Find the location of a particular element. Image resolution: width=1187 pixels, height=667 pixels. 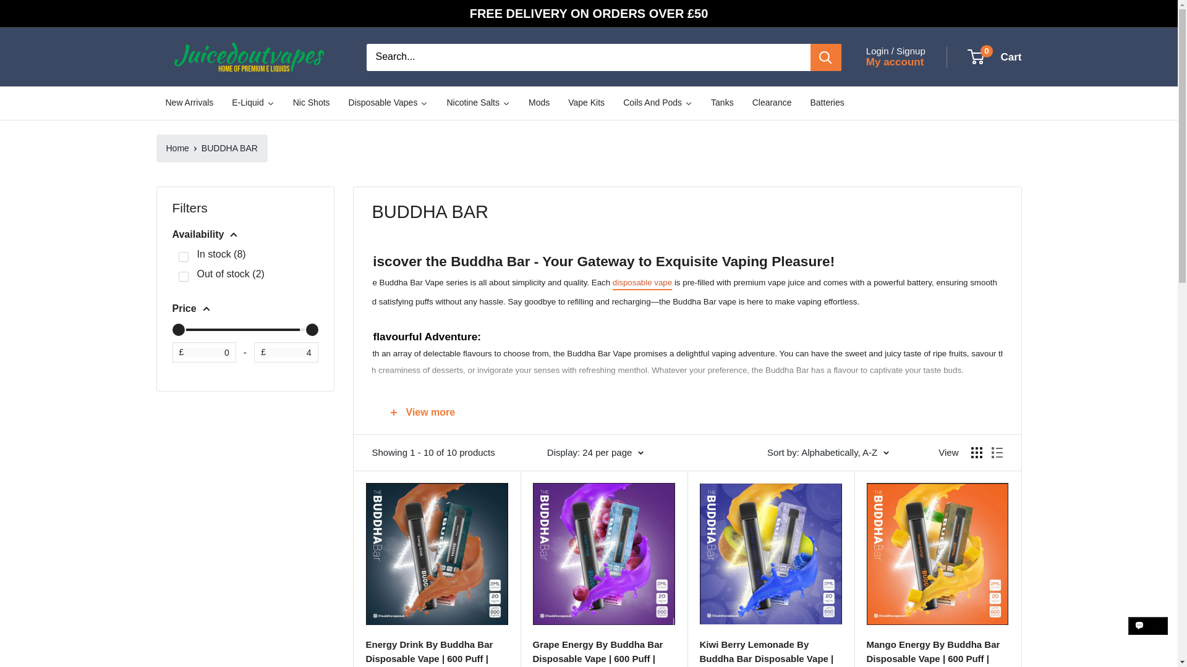

4 is located at coordinates (245, 330).